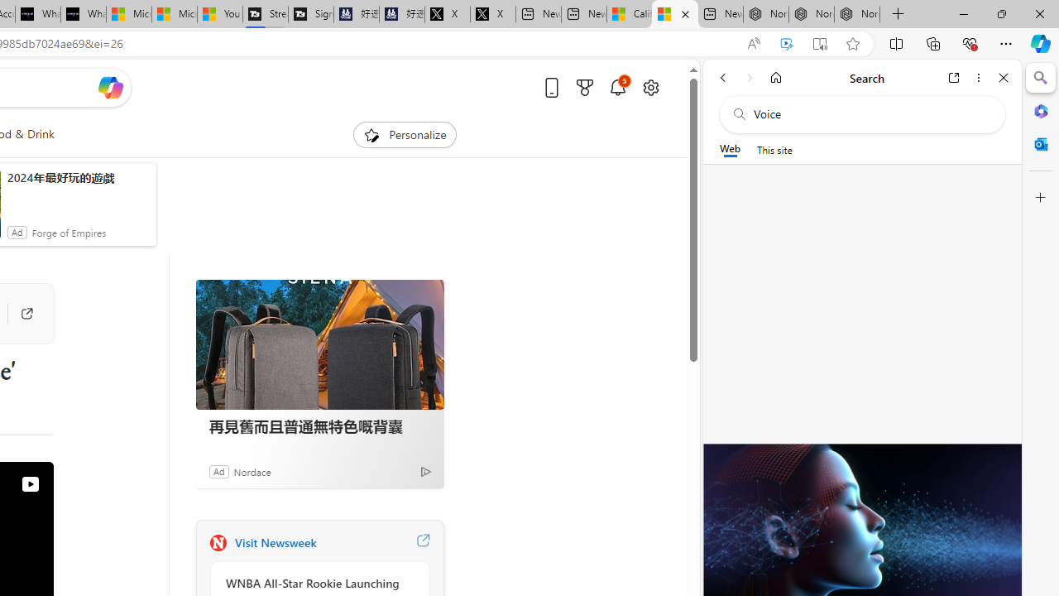 The image size is (1059, 596). I want to click on New Tab, so click(898, 15).